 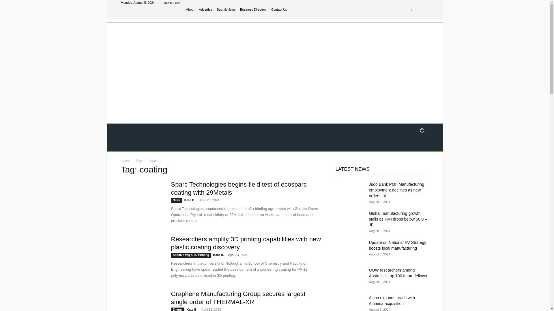 What do you see at coordinates (226, 10) in the screenshot?
I see `Submit News` at bounding box center [226, 10].